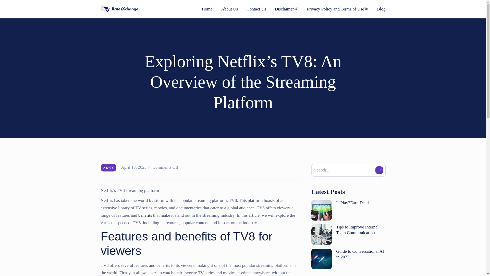 Image resolution: width=490 pixels, height=276 pixels. I want to click on Home, so click(207, 9).